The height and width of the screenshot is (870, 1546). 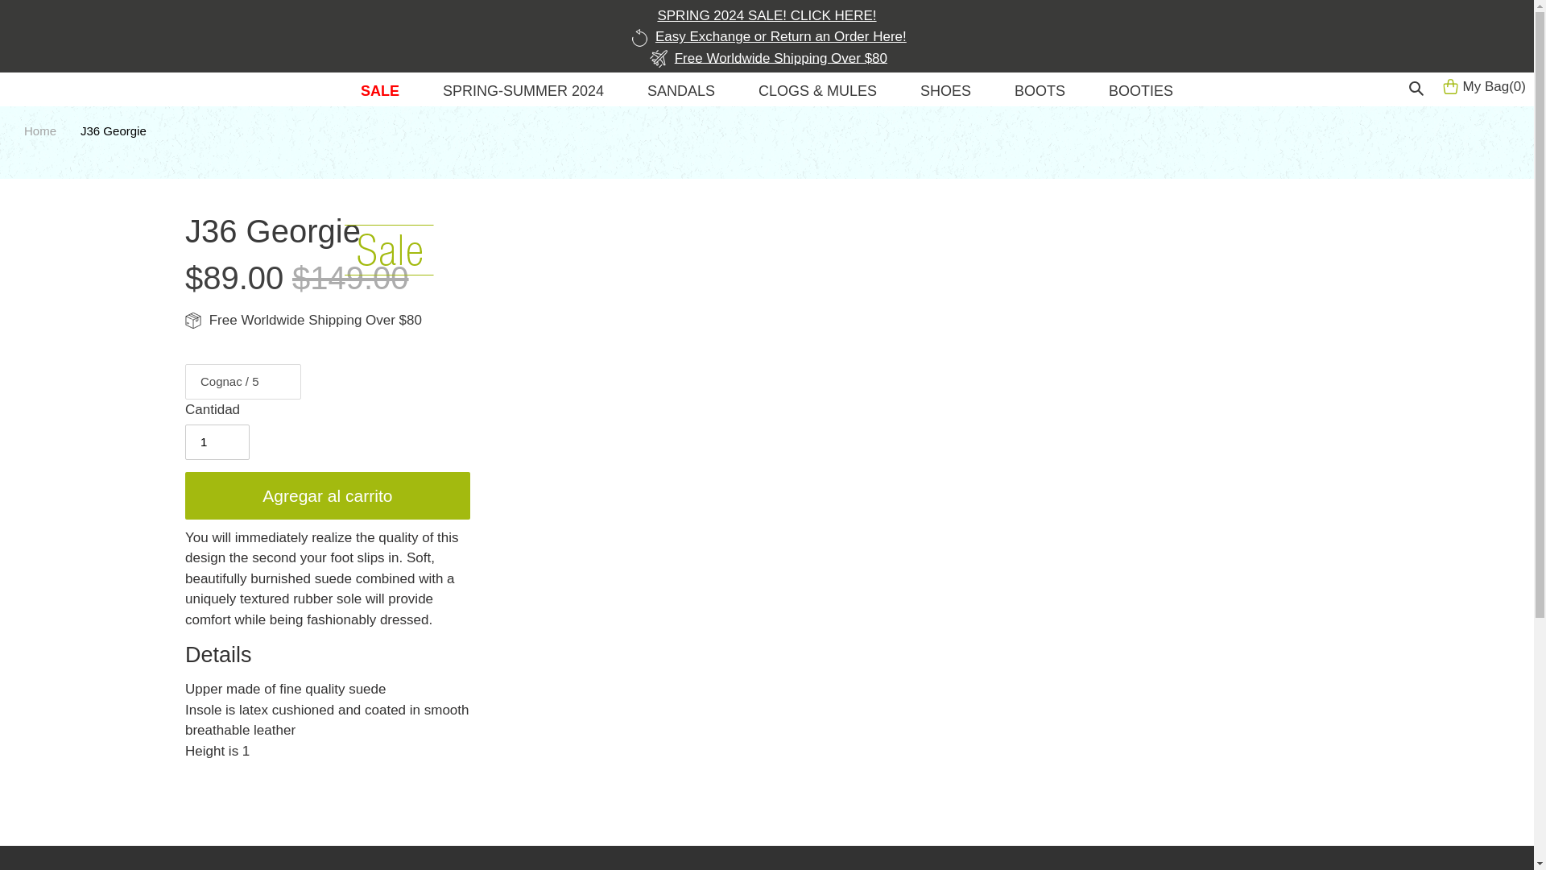 I want to click on BOOTS, so click(x=1039, y=93).